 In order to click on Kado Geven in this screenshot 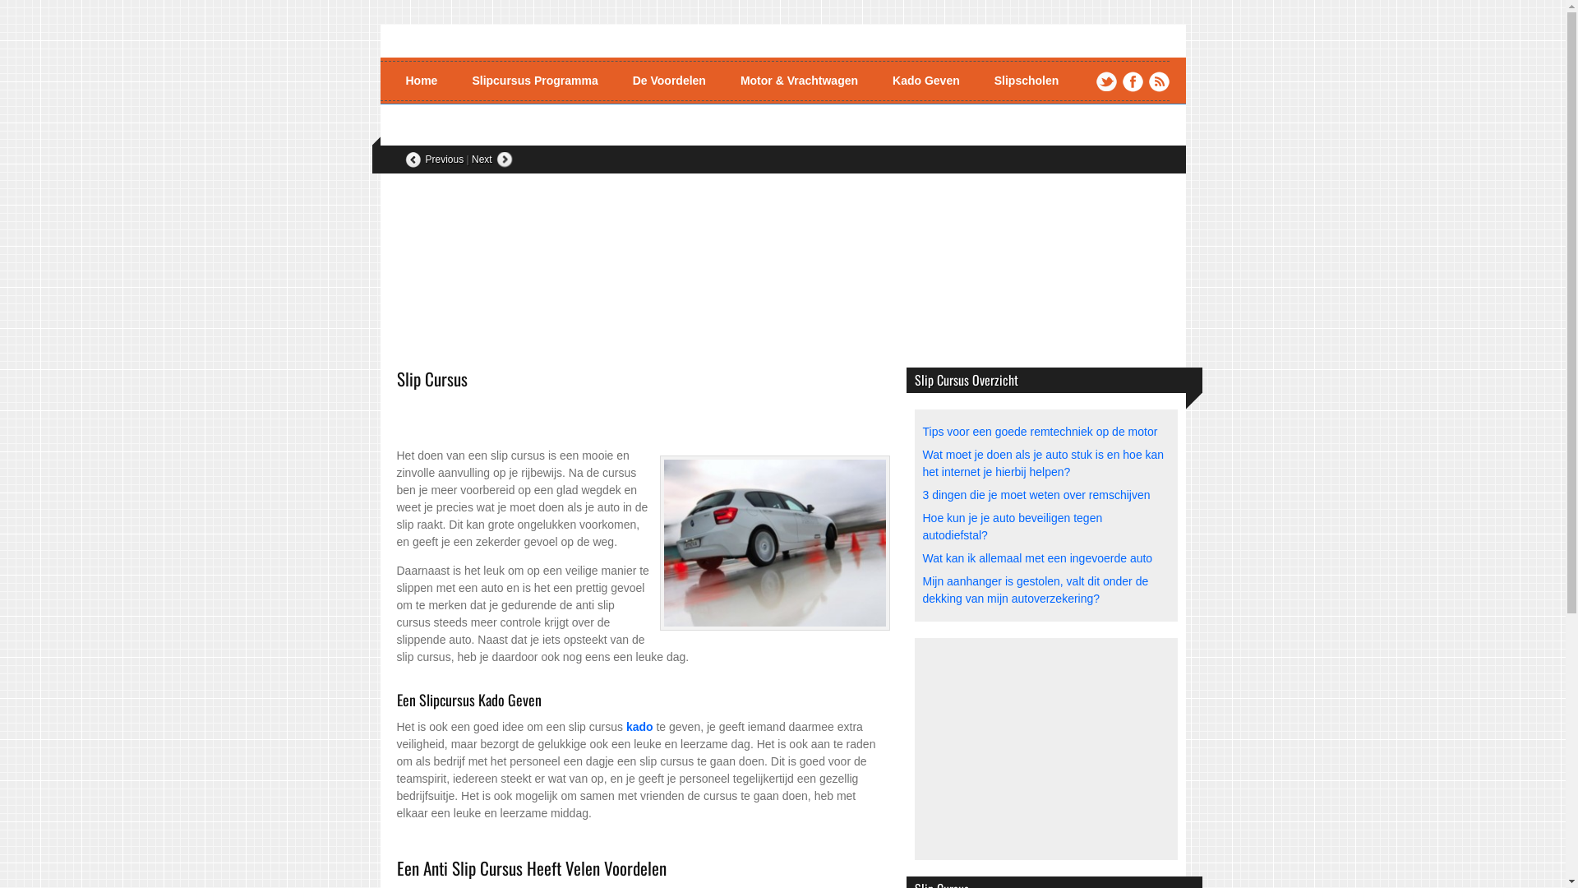, I will do `click(926, 81)`.